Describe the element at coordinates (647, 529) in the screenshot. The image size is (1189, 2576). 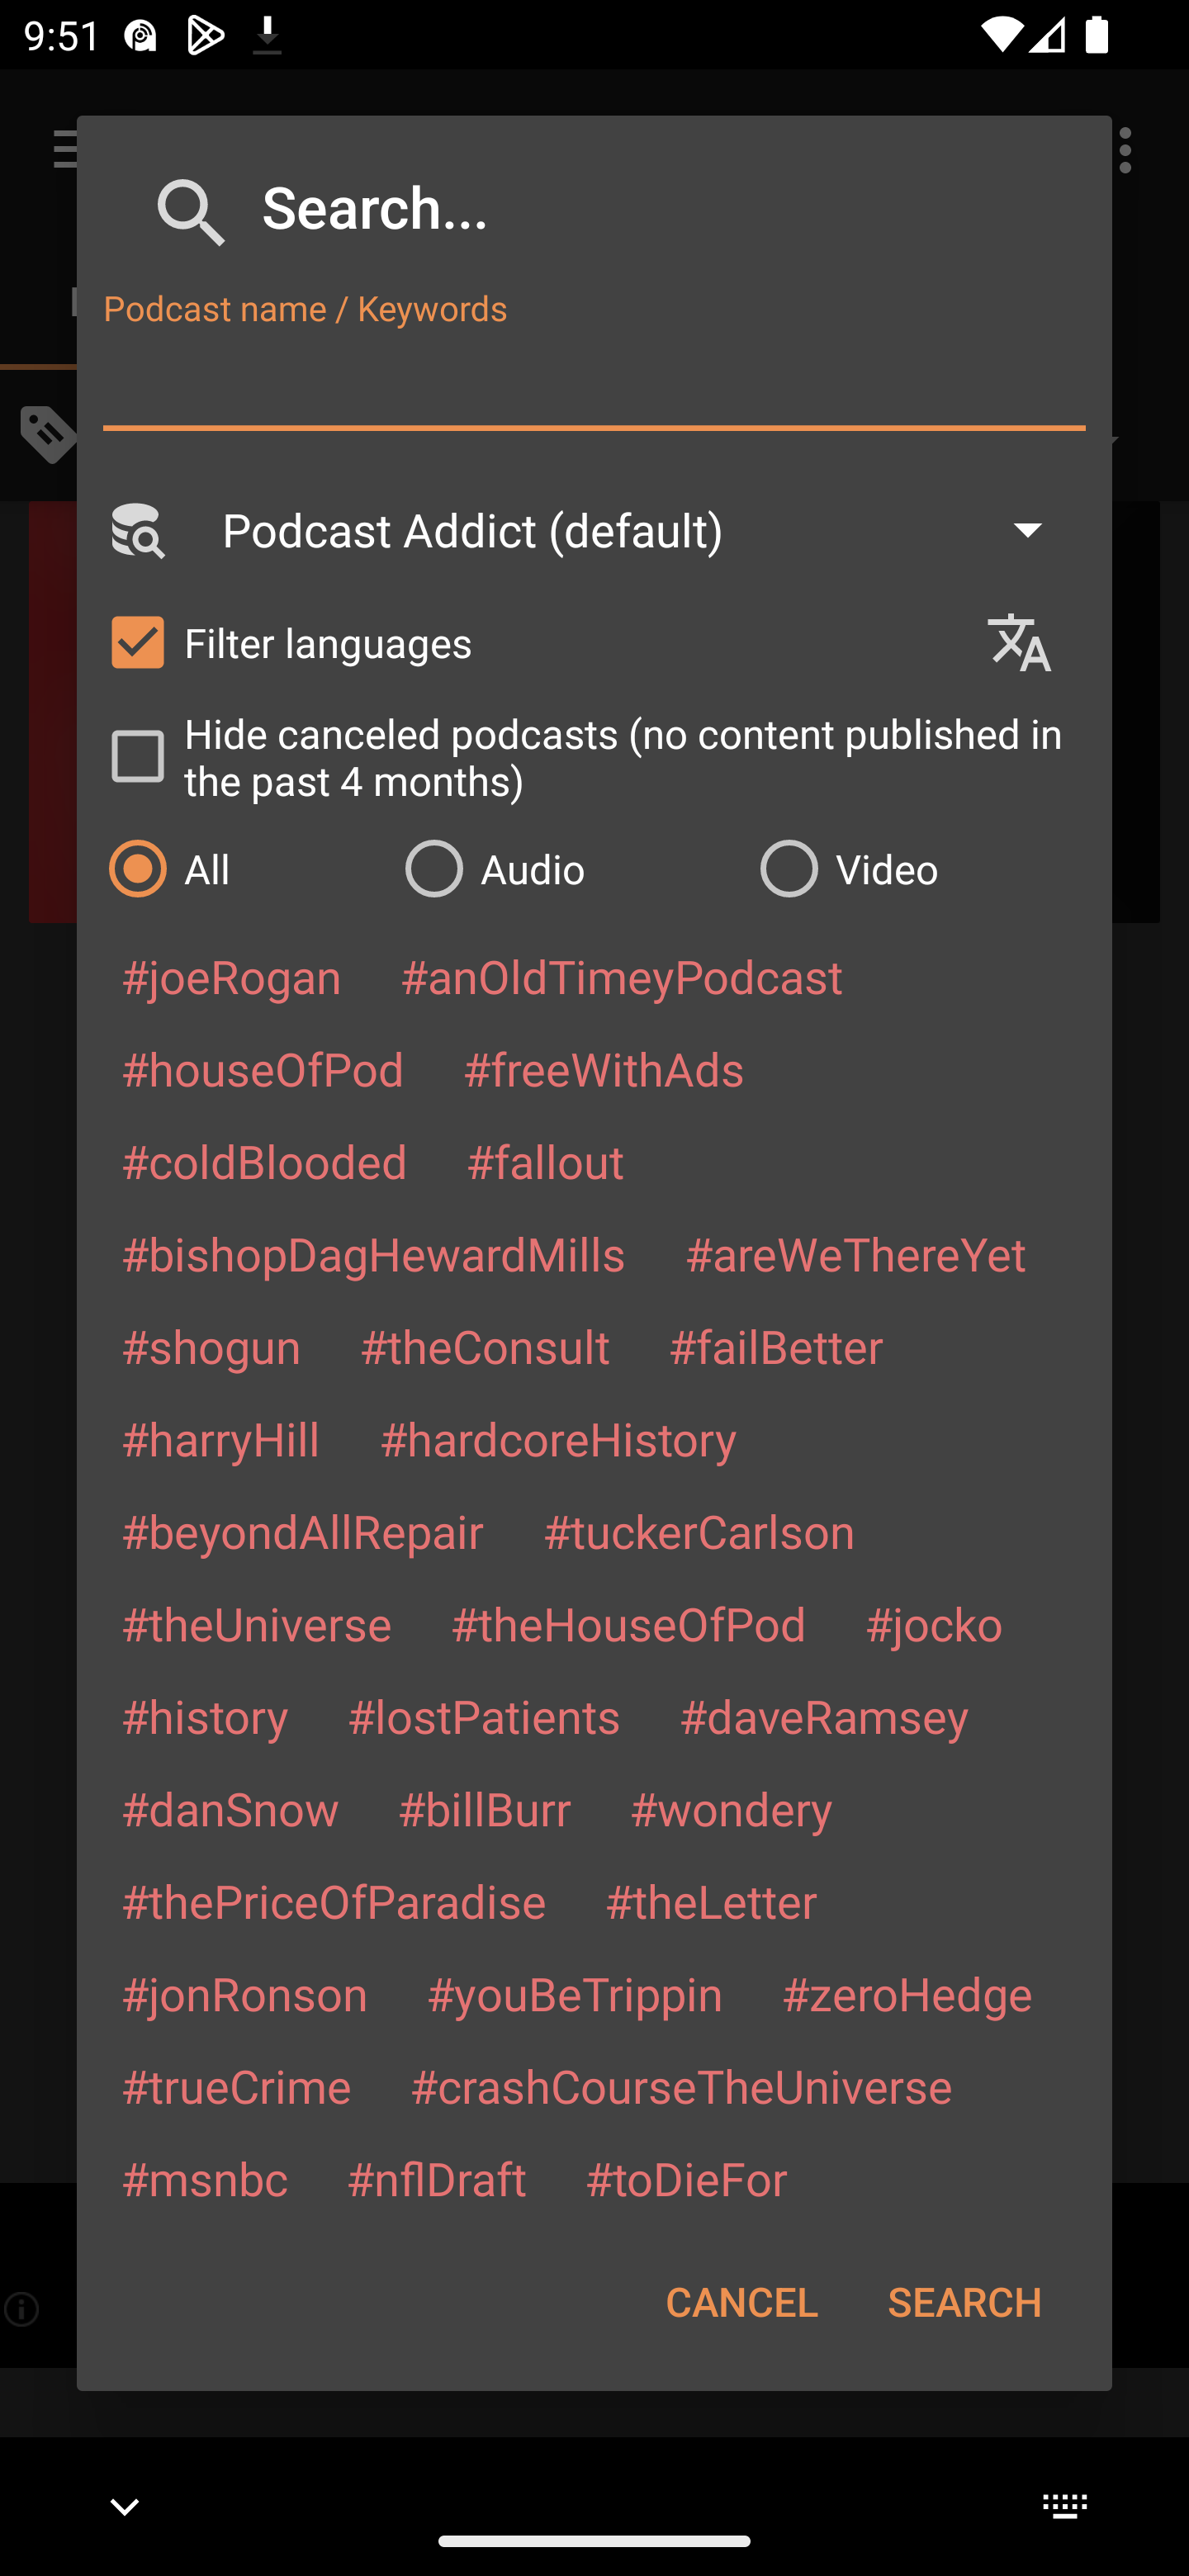
I see `Podcast Addict (default)` at that location.